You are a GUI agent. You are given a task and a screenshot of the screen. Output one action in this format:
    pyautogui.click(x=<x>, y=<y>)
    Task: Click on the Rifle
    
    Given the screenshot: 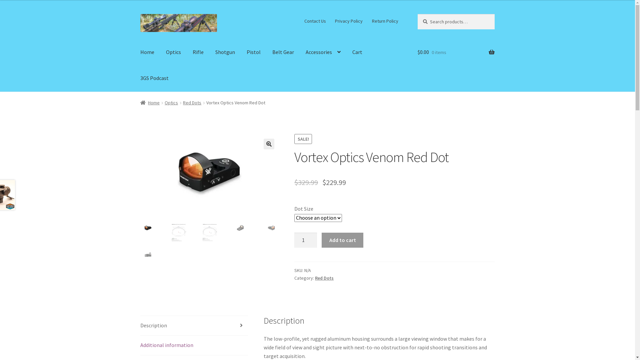 What is the action you would take?
    pyautogui.click(x=198, y=52)
    